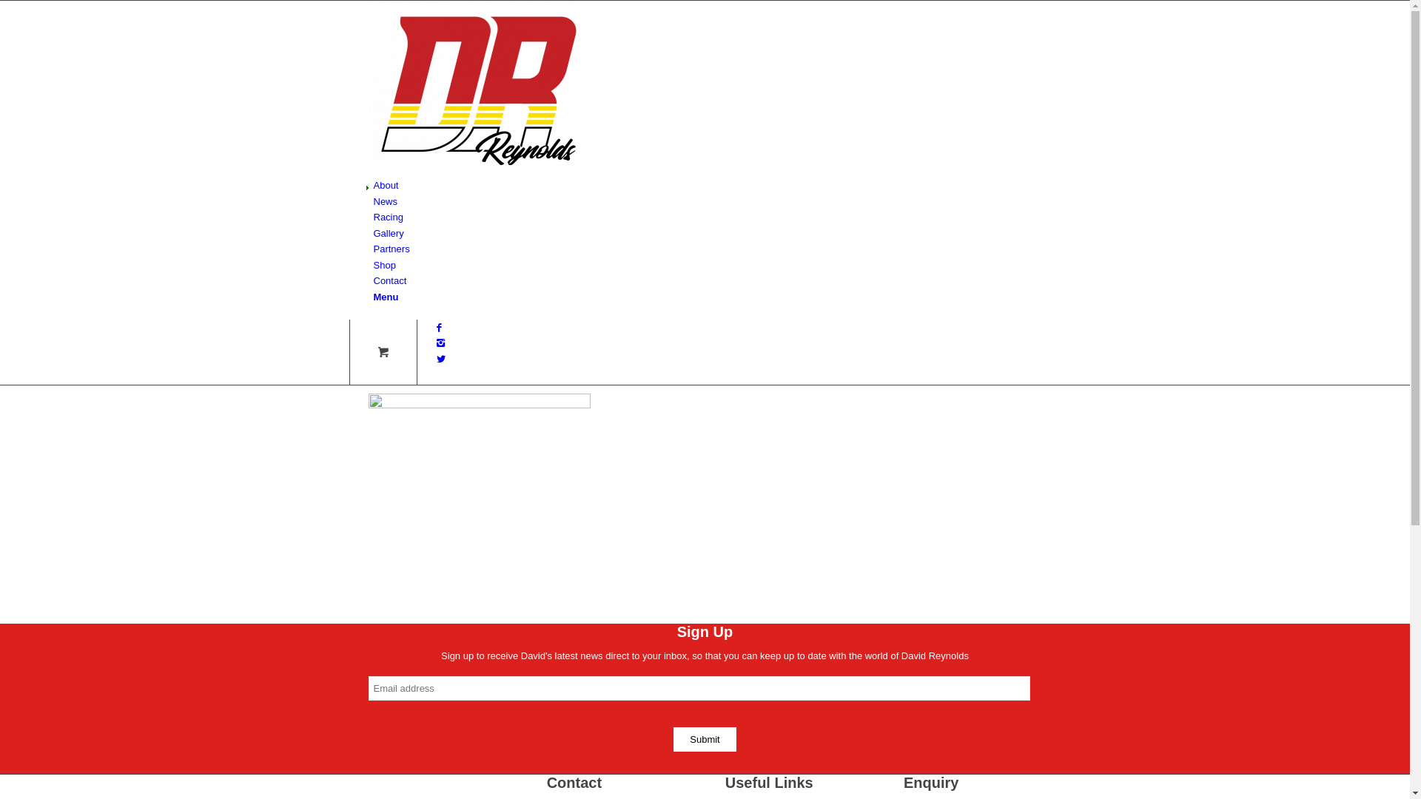 The image size is (1421, 799). I want to click on Partners, so click(391, 249).